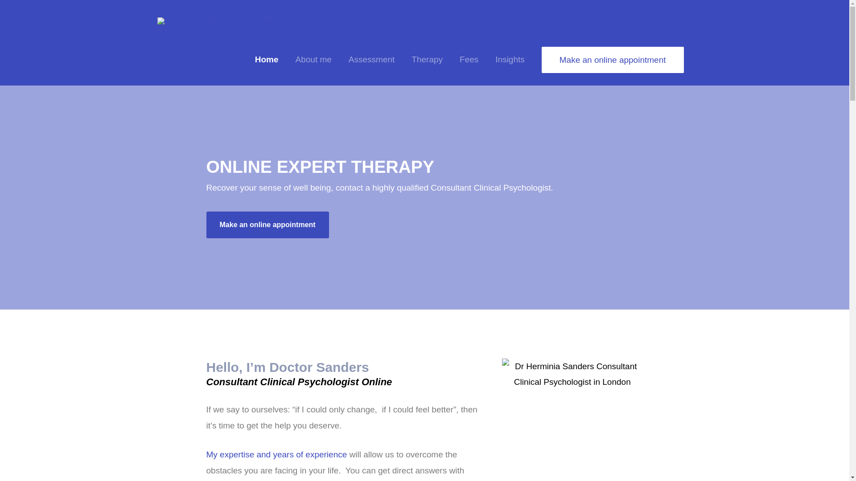  Describe the element at coordinates (371, 60) in the screenshot. I see `Assessment` at that location.